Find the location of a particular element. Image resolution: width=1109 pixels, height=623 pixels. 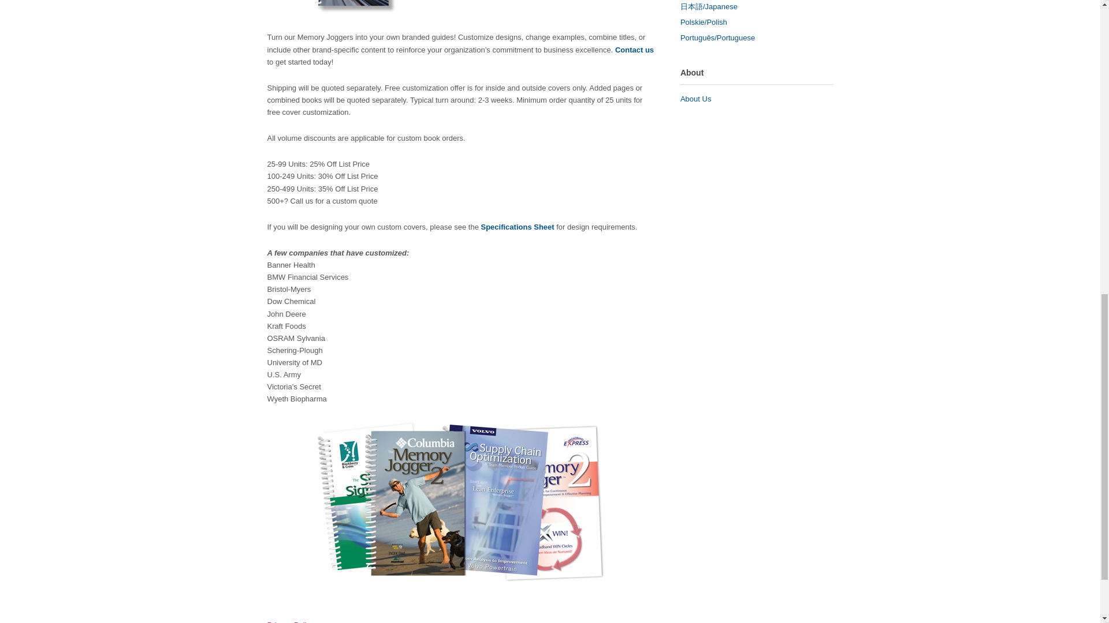

About Us is located at coordinates (695, 99).